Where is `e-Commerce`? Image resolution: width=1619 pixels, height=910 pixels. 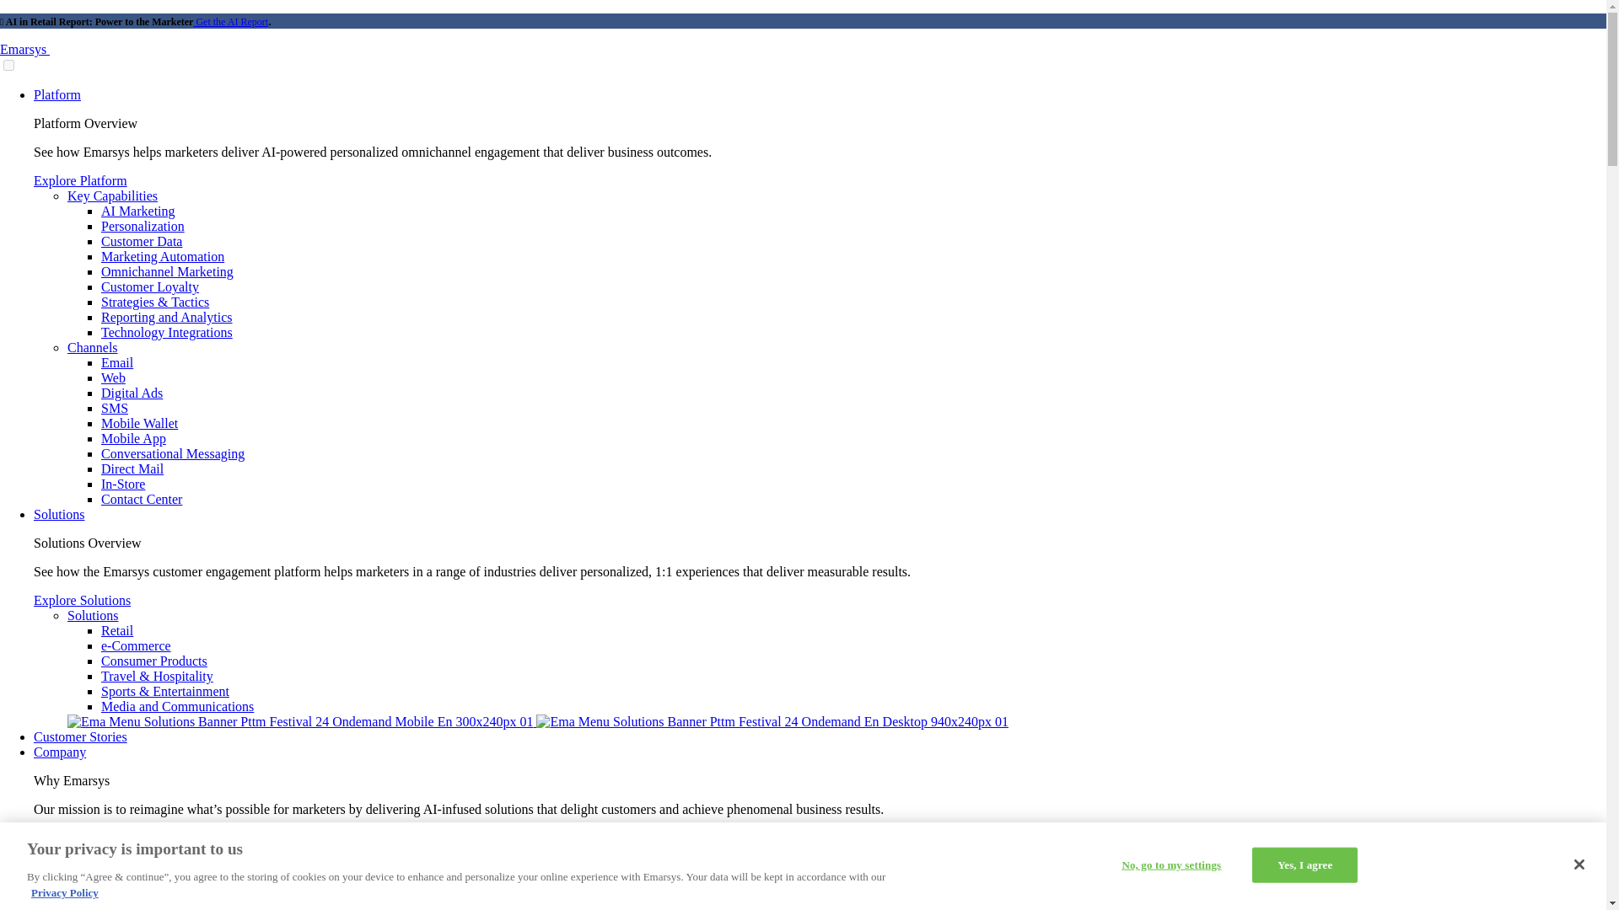 e-Commerce is located at coordinates (136, 645).